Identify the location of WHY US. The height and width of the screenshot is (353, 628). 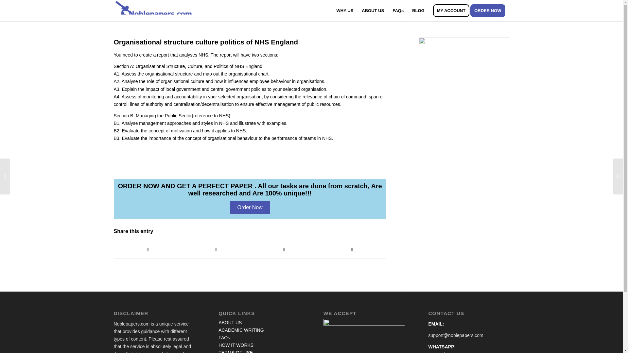
(345, 10).